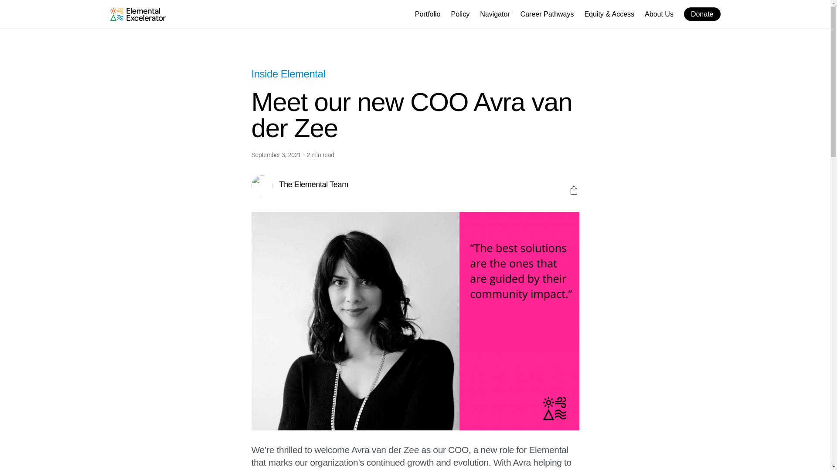 This screenshot has width=837, height=470. What do you see at coordinates (460, 15) in the screenshot?
I see `Policy` at bounding box center [460, 15].